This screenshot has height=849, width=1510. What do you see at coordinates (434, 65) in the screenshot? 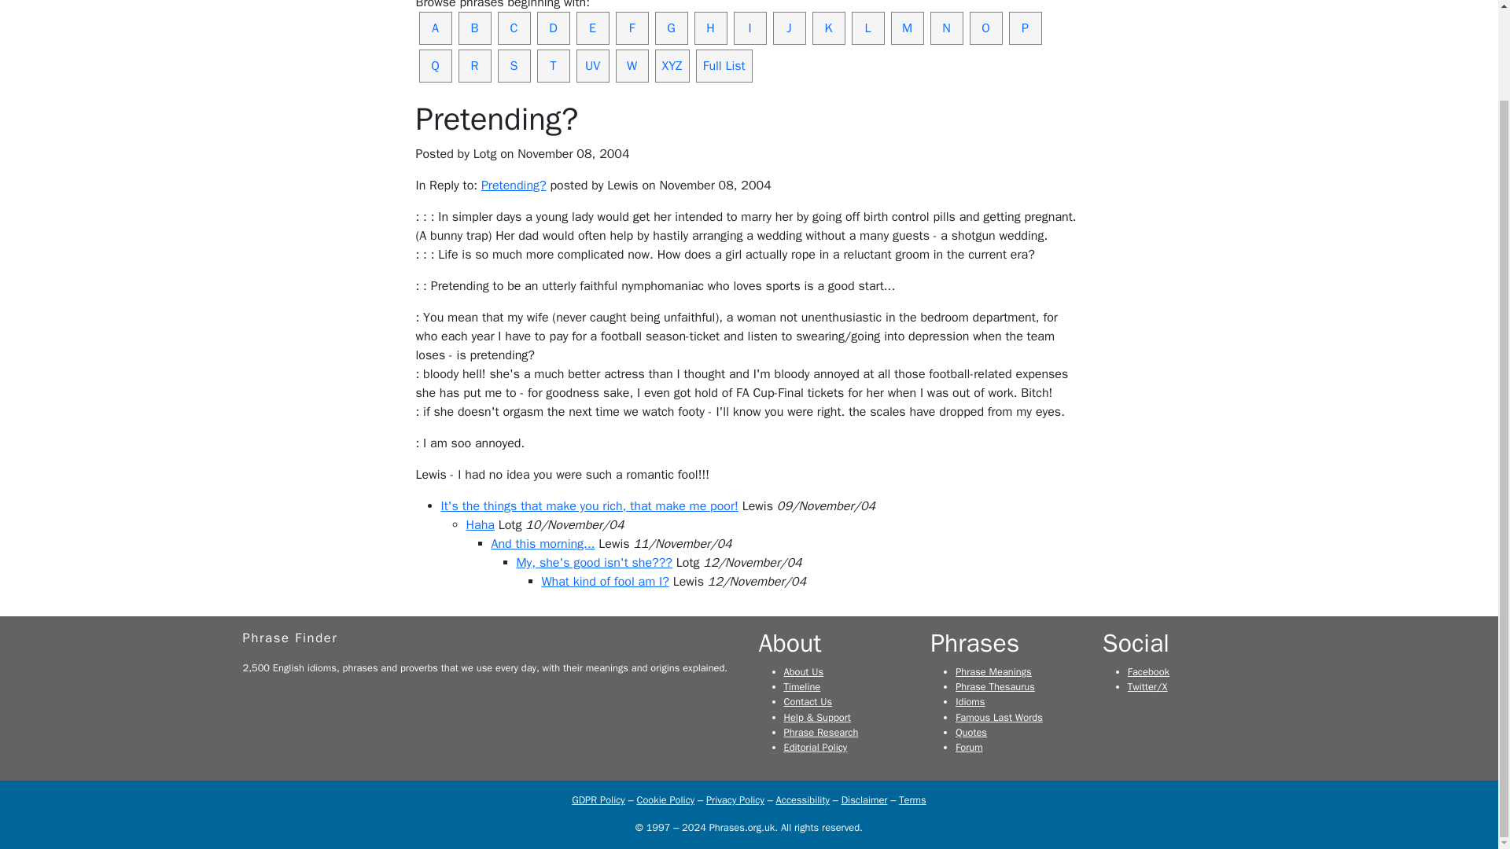
I see `Sayings and idioms that begin with the letter Q` at bounding box center [434, 65].